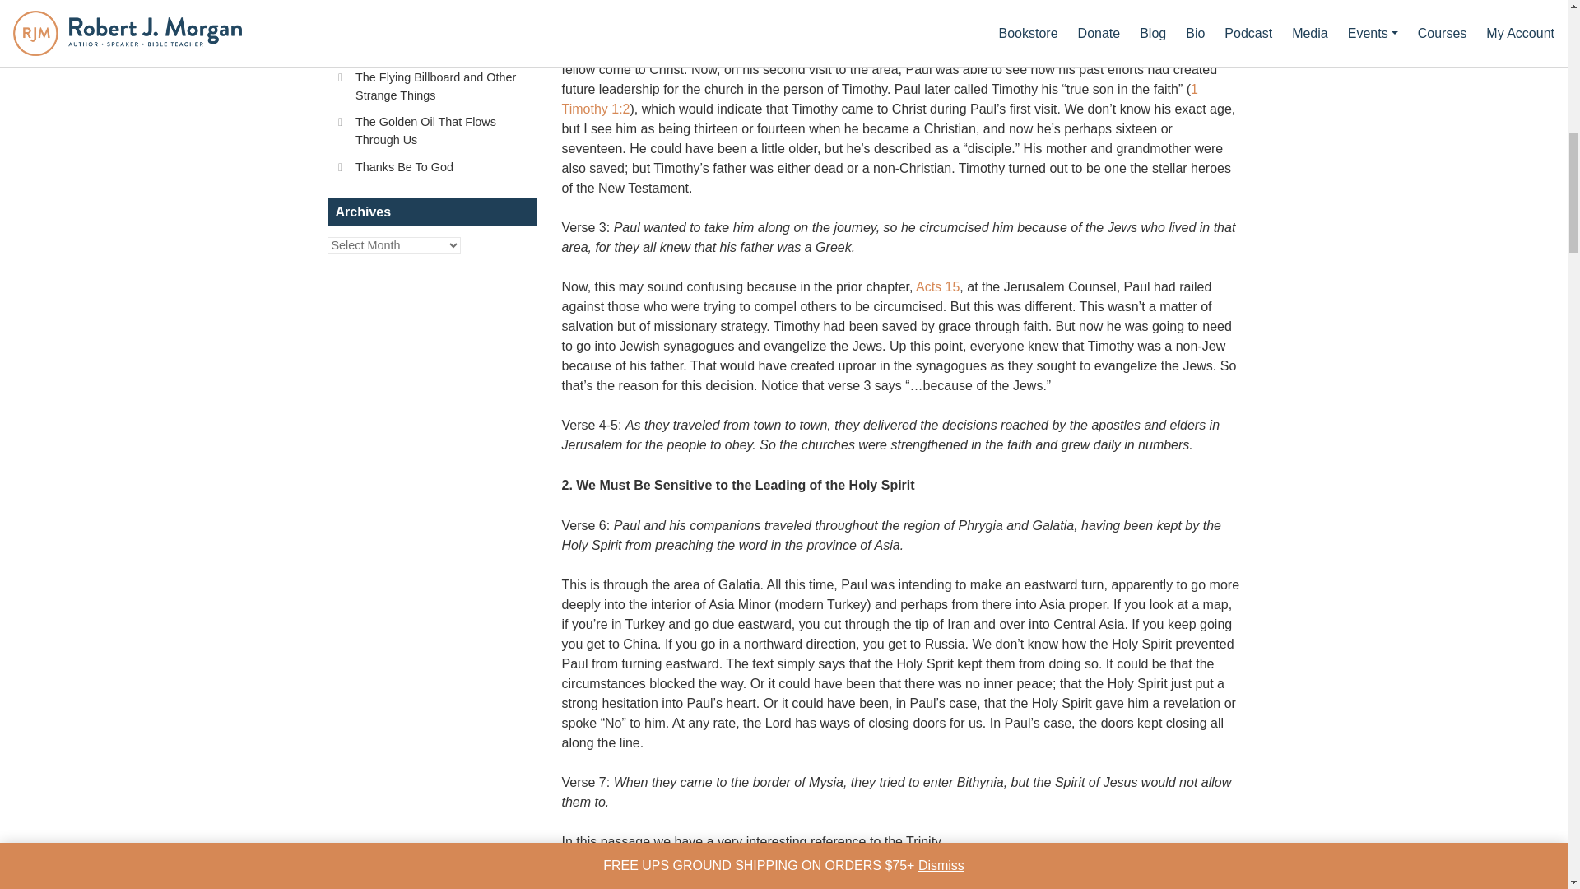  Describe the element at coordinates (879, 99) in the screenshot. I see `1 Timothy 1:2` at that location.